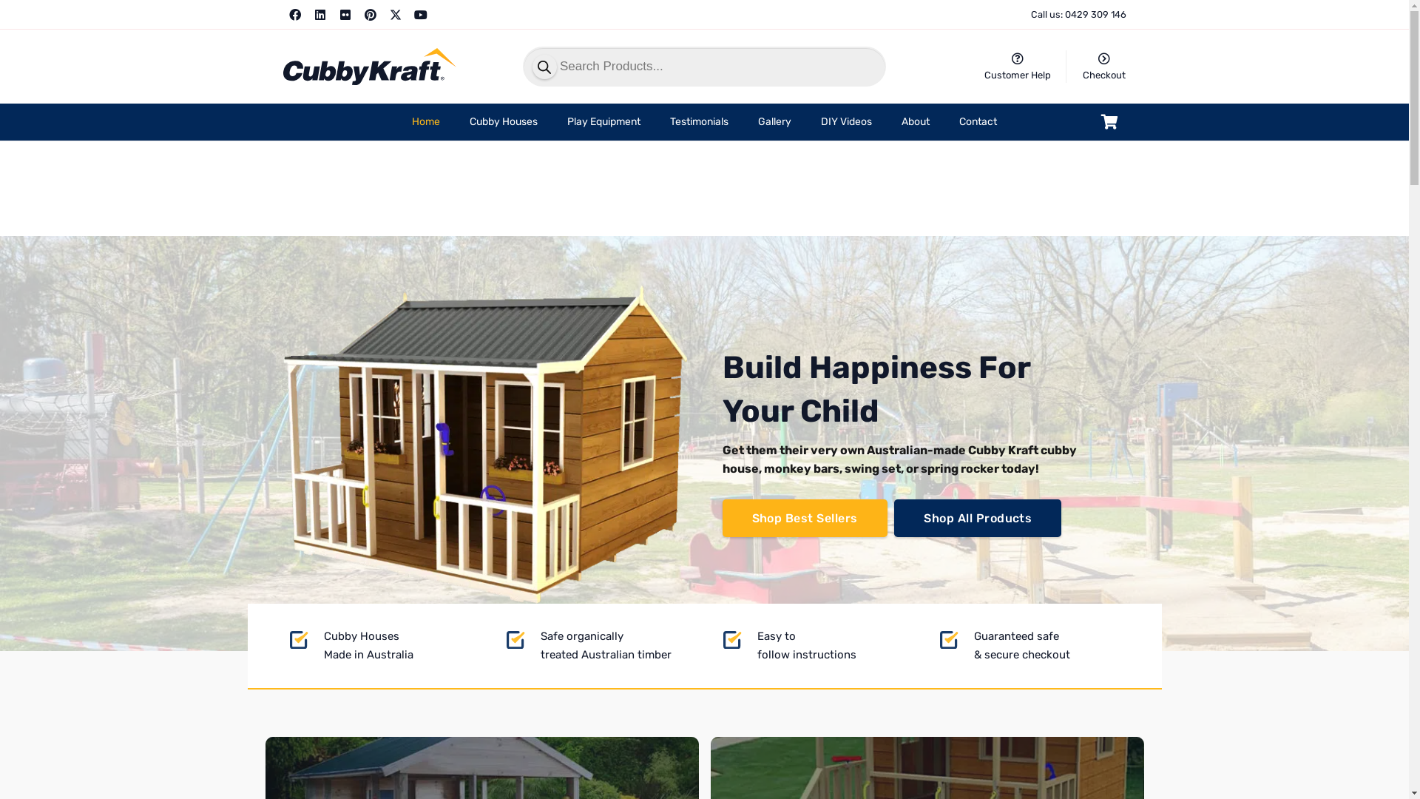 The height and width of the screenshot is (799, 1420). Describe the element at coordinates (395, 15) in the screenshot. I see `Twitter` at that location.